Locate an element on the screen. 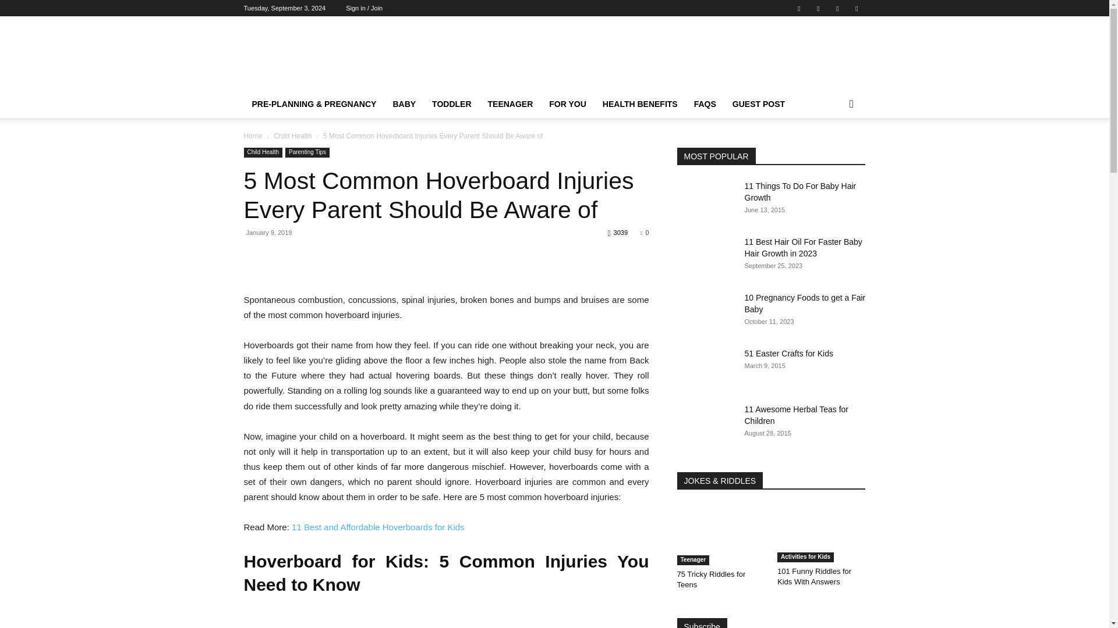  Facebook is located at coordinates (799, 8).